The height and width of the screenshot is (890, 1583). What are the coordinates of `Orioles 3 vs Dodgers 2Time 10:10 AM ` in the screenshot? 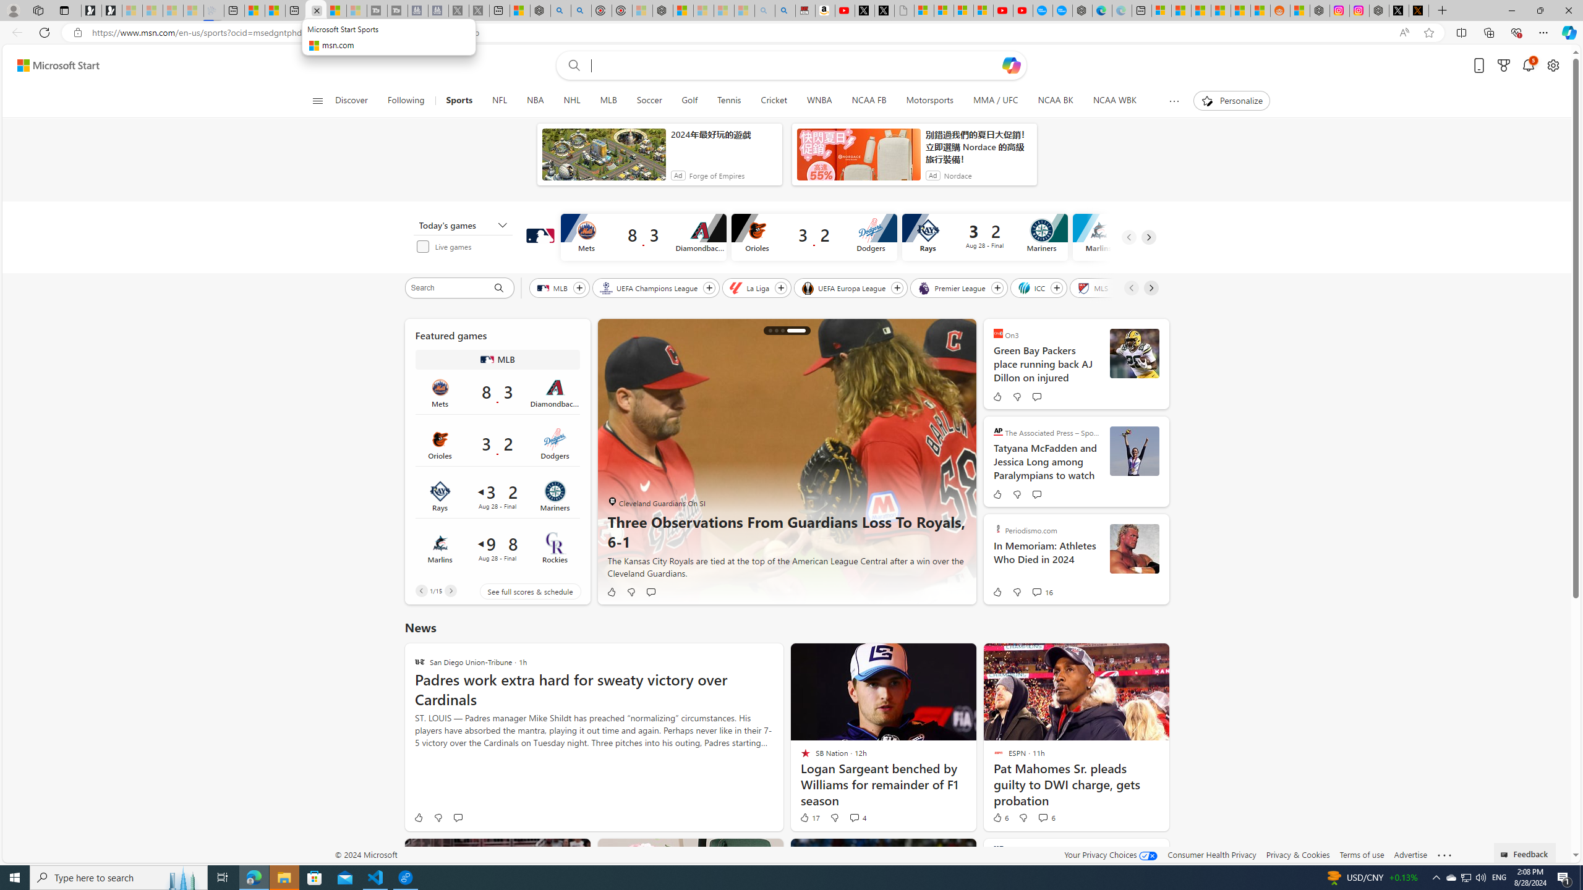 It's located at (497, 444).